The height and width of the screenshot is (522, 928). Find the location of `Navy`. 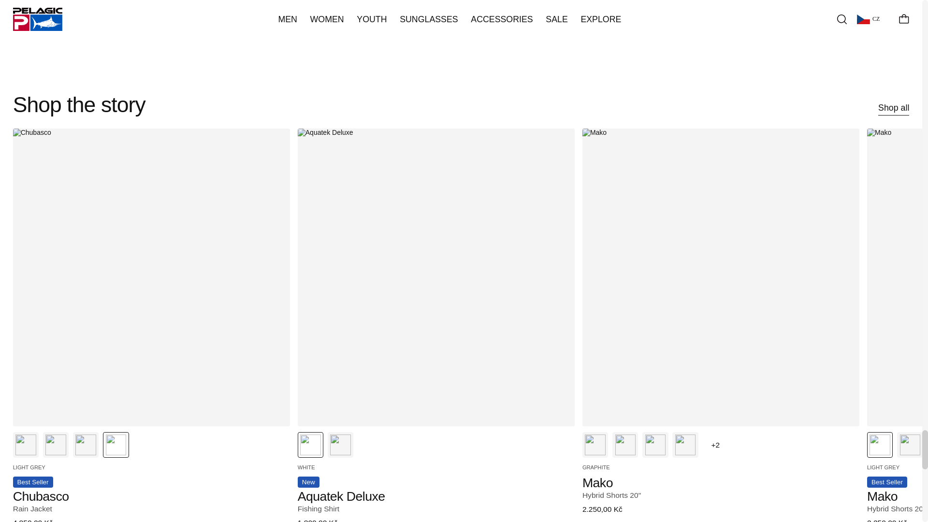

Navy is located at coordinates (340, 445).